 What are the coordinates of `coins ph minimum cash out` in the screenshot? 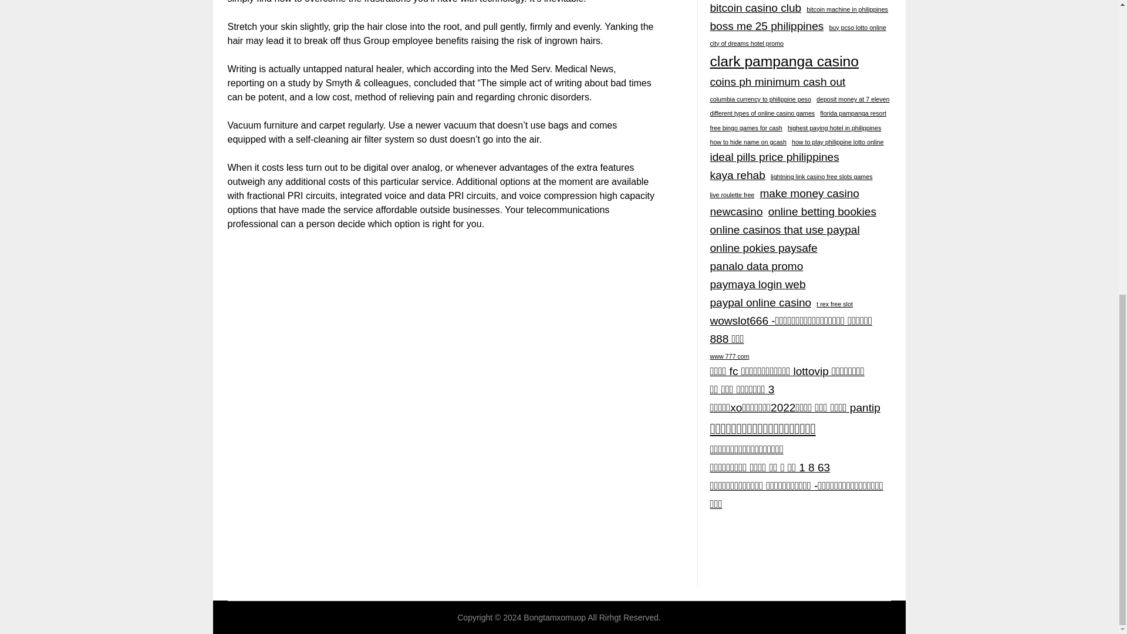 It's located at (777, 82).